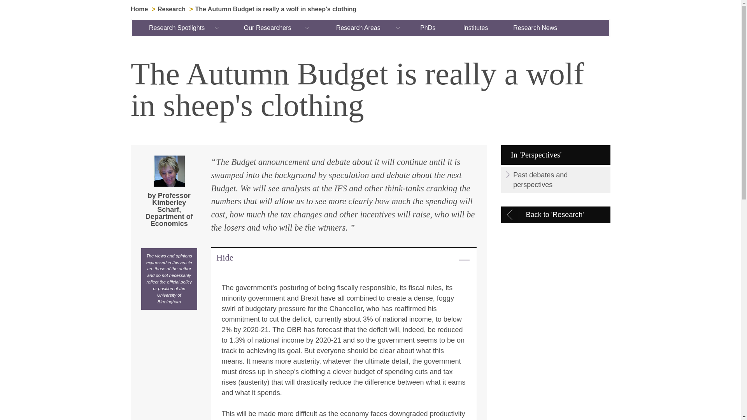  What do you see at coordinates (358, 28) in the screenshot?
I see `Research Areas` at bounding box center [358, 28].